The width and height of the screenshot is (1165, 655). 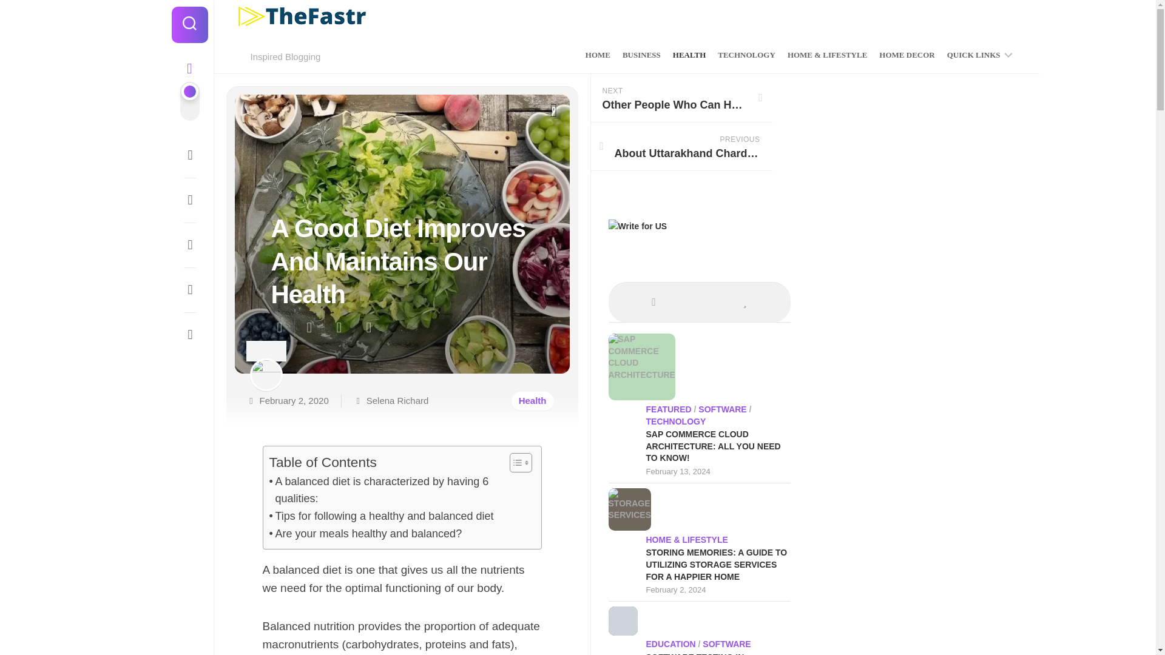 What do you see at coordinates (397, 400) in the screenshot?
I see `Posts by Selena Richard` at bounding box center [397, 400].